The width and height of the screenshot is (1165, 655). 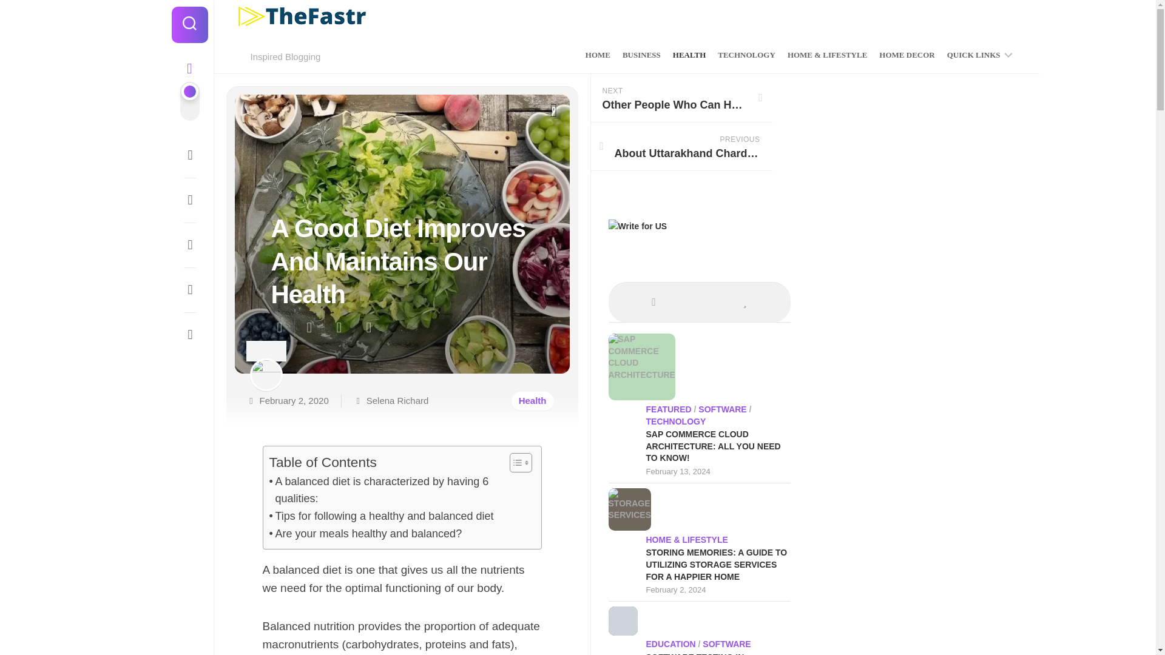 What do you see at coordinates (397, 400) in the screenshot?
I see `Posts by Selena Richard` at bounding box center [397, 400].